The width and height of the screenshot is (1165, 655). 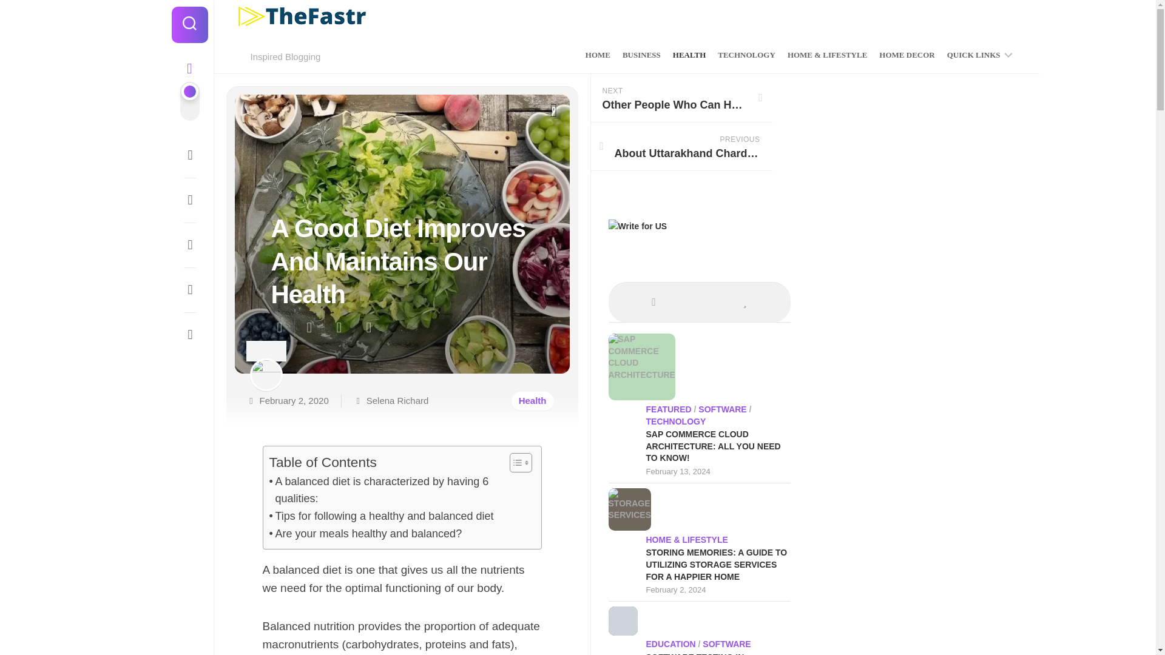 What do you see at coordinates (397, 400) in the screenshot?
I see `Posts by Selena Richard` at bounding box center [397, 400].